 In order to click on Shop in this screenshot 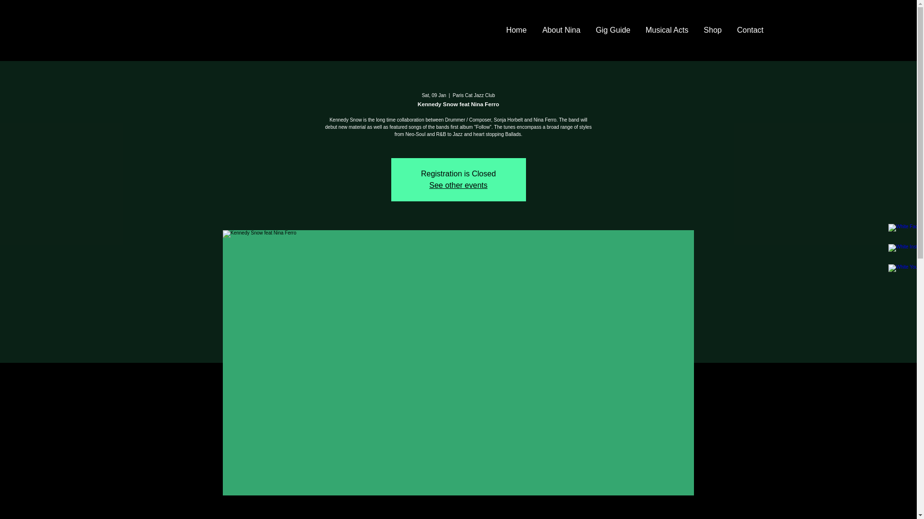, I will do `click(712, 30)`.